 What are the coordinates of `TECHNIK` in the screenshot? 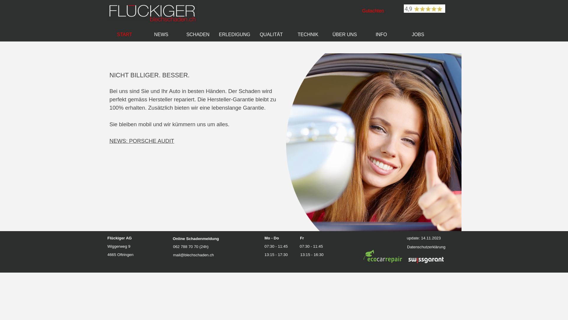 It's located at (308, 34).